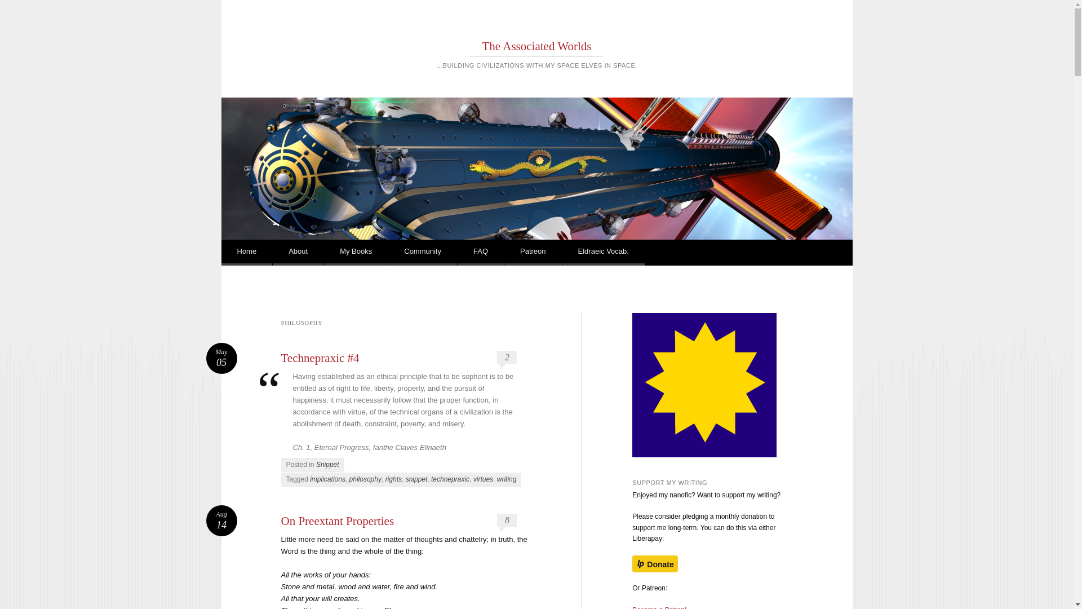 The image size is (1082, 609). Describe the element at coordinates (221, 521) in the screenshot. I see `Permalink to On Preextant Properties` at that location.